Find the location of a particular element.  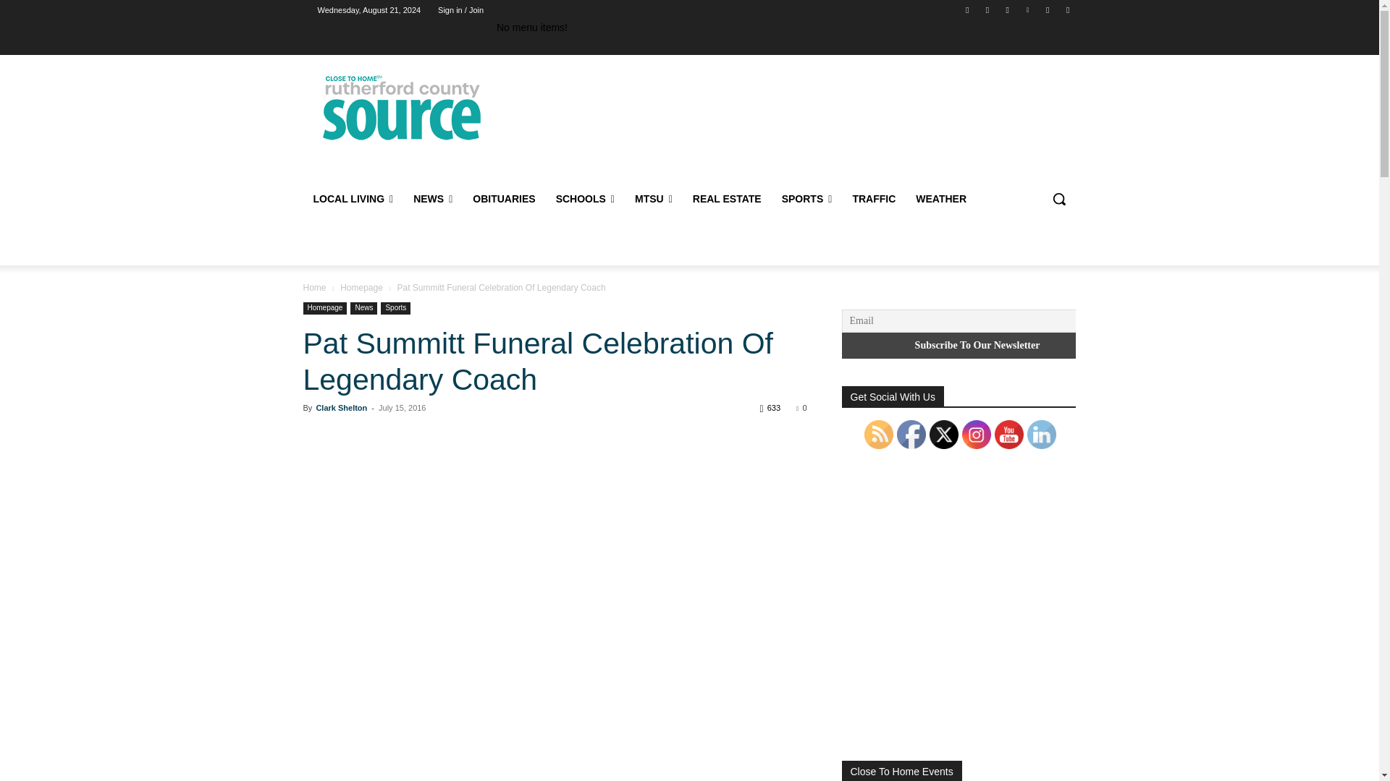

Flipboard is located at coordinates (987, 9).